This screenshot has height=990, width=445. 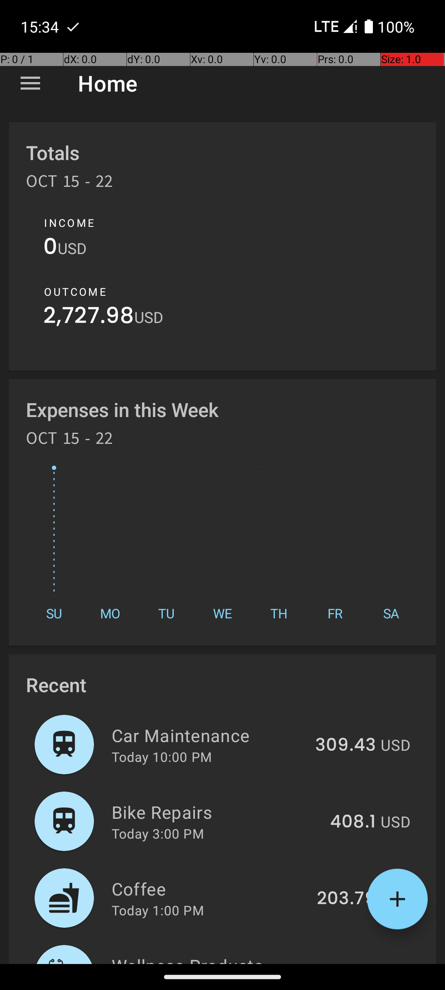 I want to click on Car Maintenance, so click(x=208, y=735).